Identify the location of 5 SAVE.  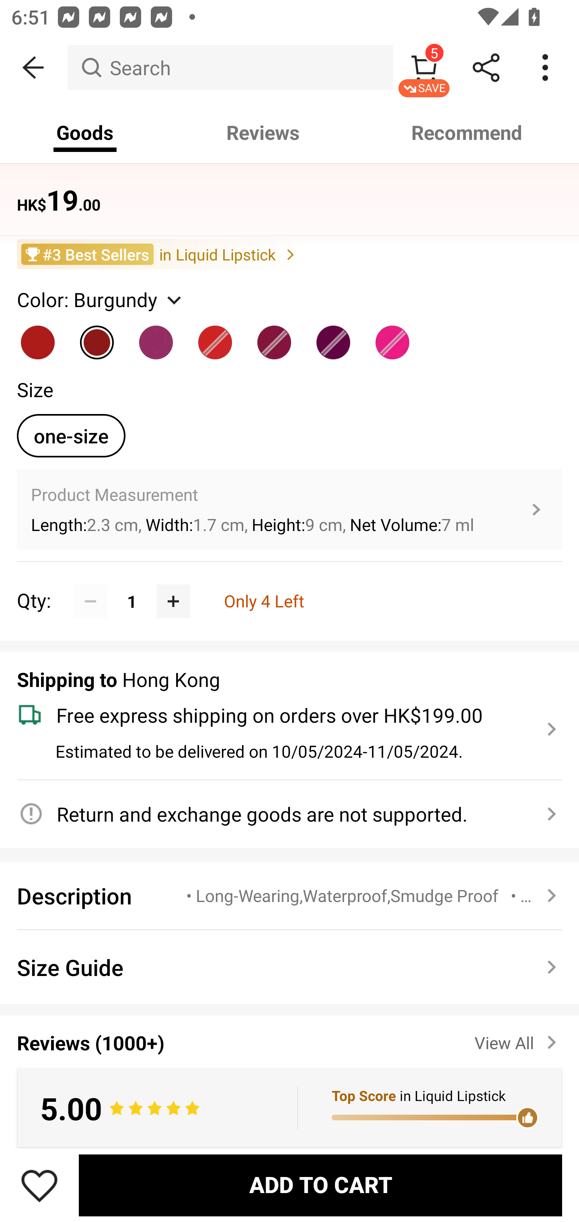
(424, 68).